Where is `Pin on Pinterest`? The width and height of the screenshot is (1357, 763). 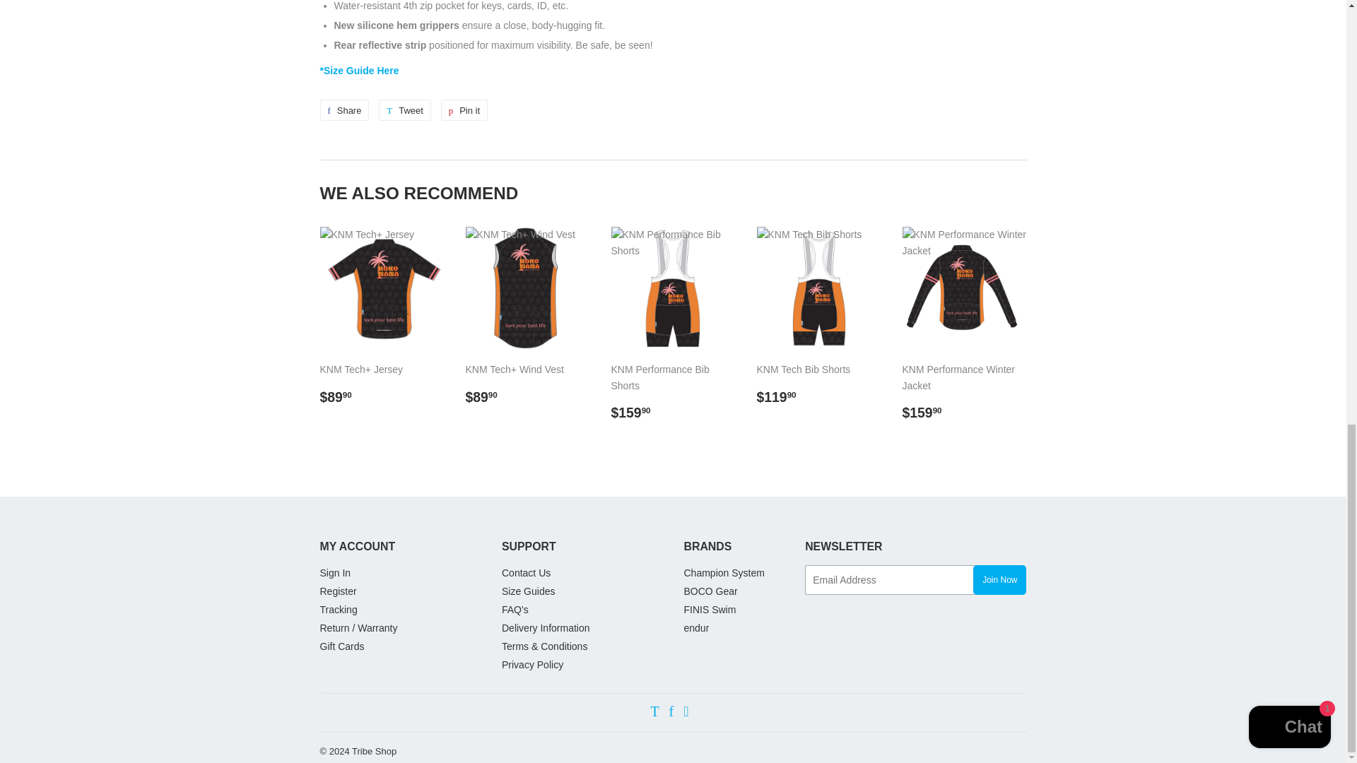
Pin on Pinterest is located at coordinates (464, 110).